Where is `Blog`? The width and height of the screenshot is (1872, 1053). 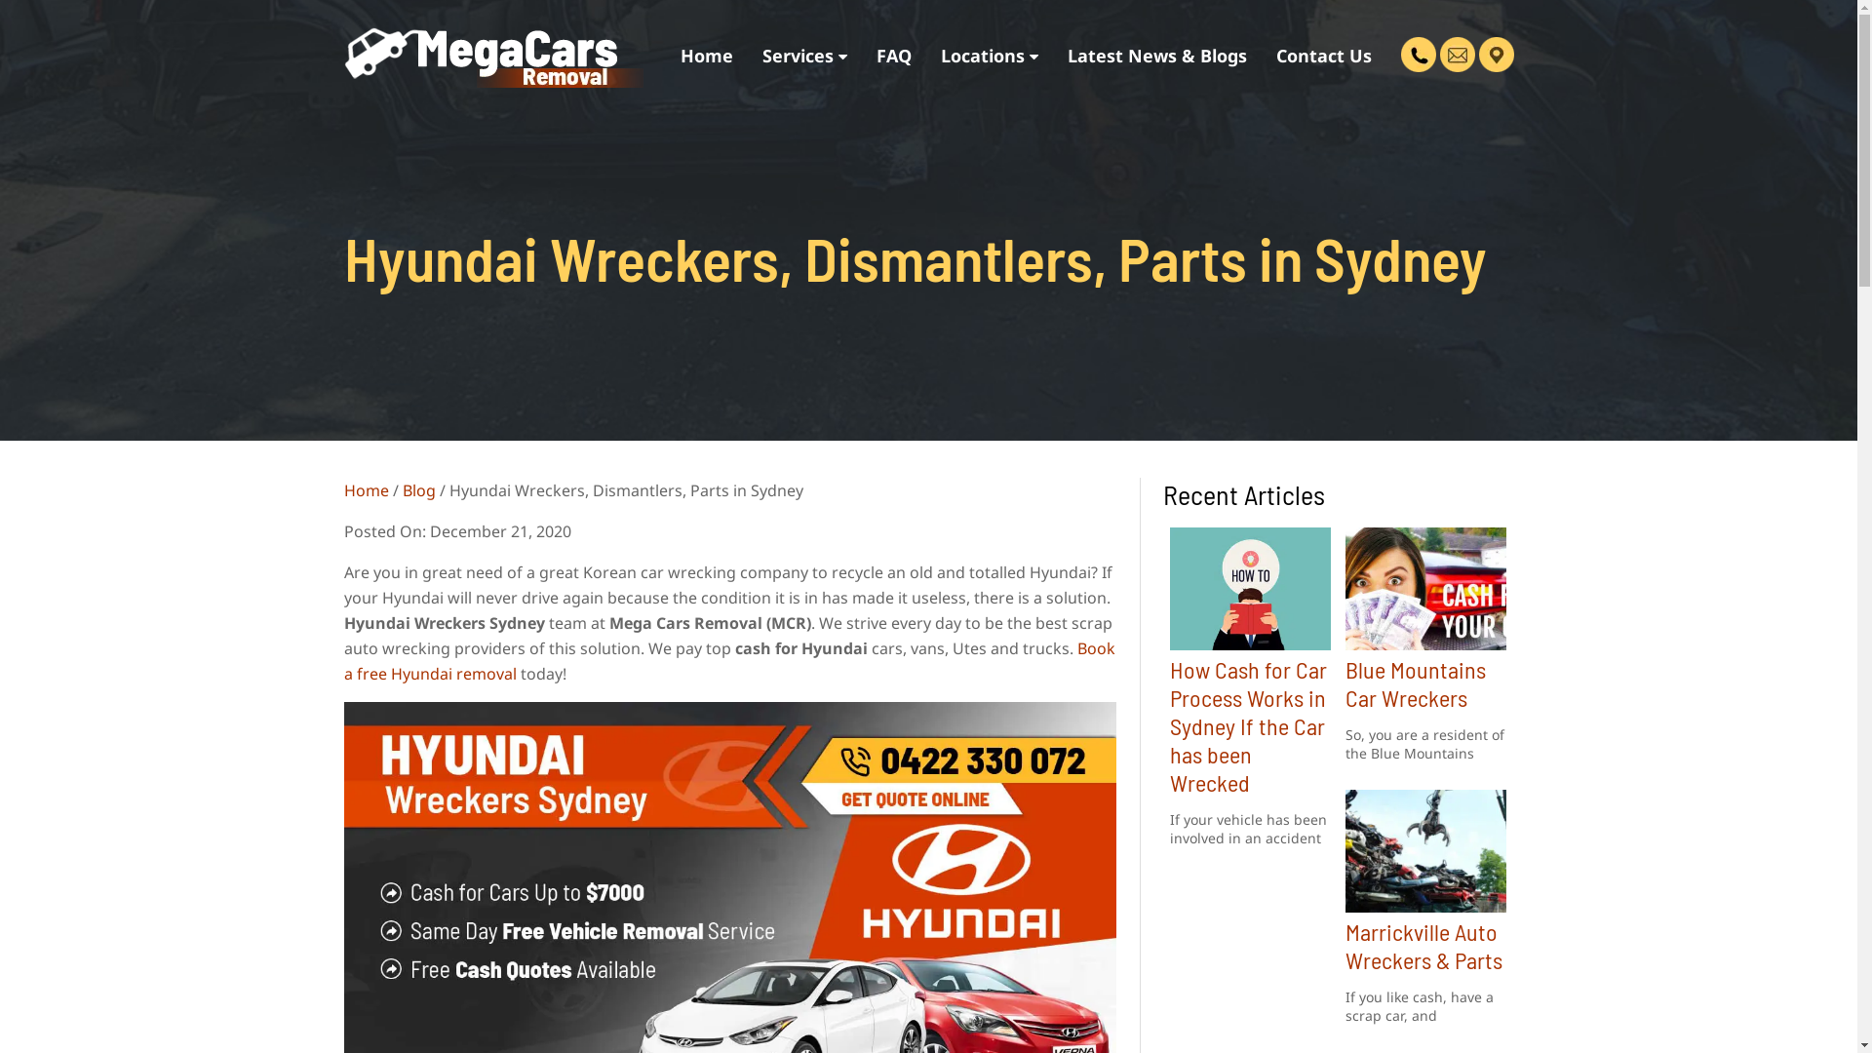
Blog is located at coordinates (418, 490).